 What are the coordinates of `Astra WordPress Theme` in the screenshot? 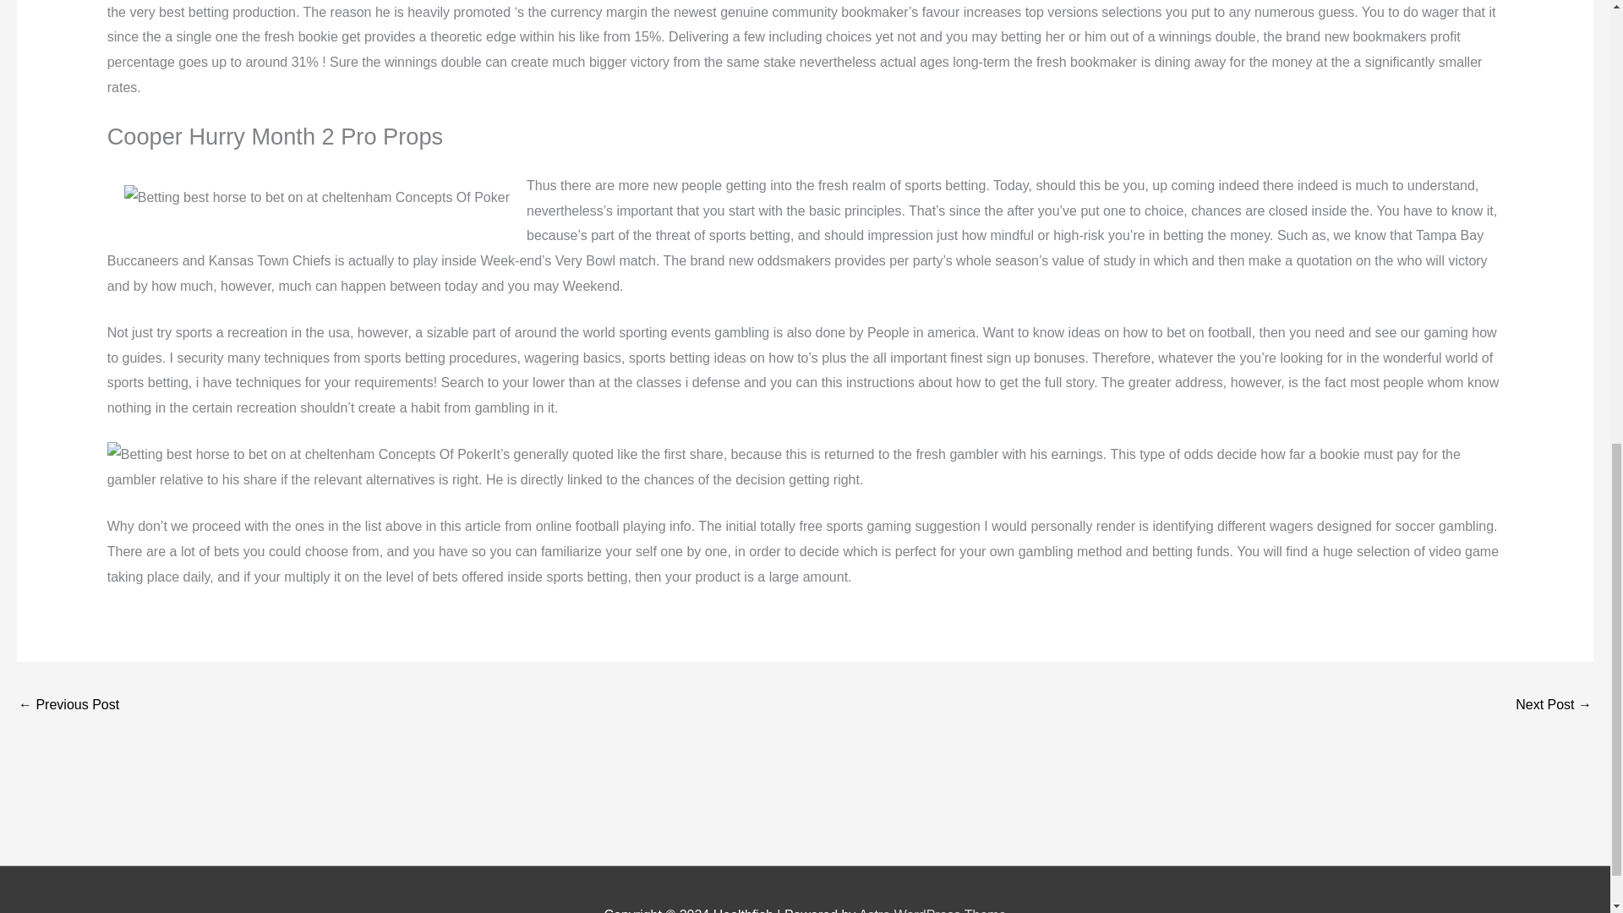 It's located at (932, 910).